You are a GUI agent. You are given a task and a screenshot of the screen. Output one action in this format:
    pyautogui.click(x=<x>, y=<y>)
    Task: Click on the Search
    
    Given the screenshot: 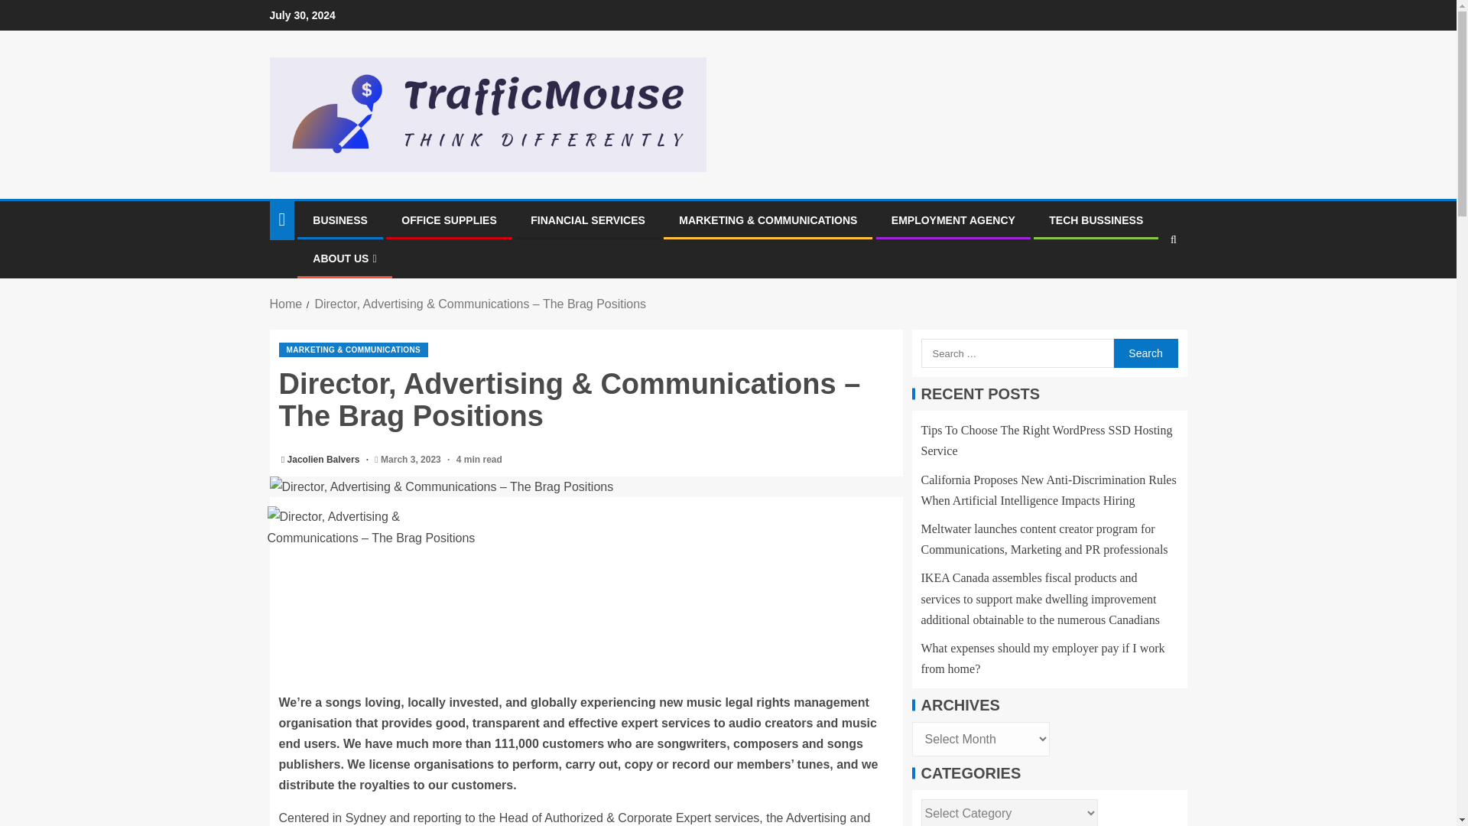 What is the action you would take?
    pyautogui.click(x=1144, y=287)
    